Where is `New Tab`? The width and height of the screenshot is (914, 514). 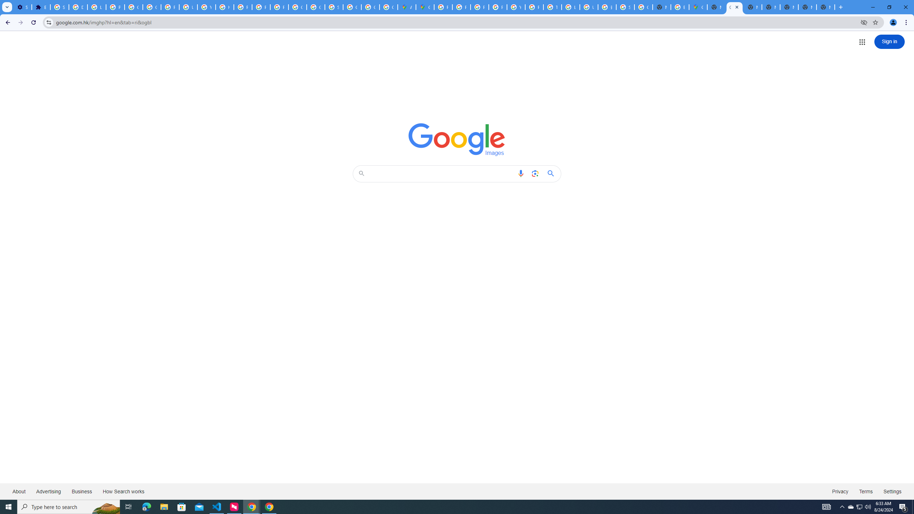 New Tab is located at coordinates (825, 7).